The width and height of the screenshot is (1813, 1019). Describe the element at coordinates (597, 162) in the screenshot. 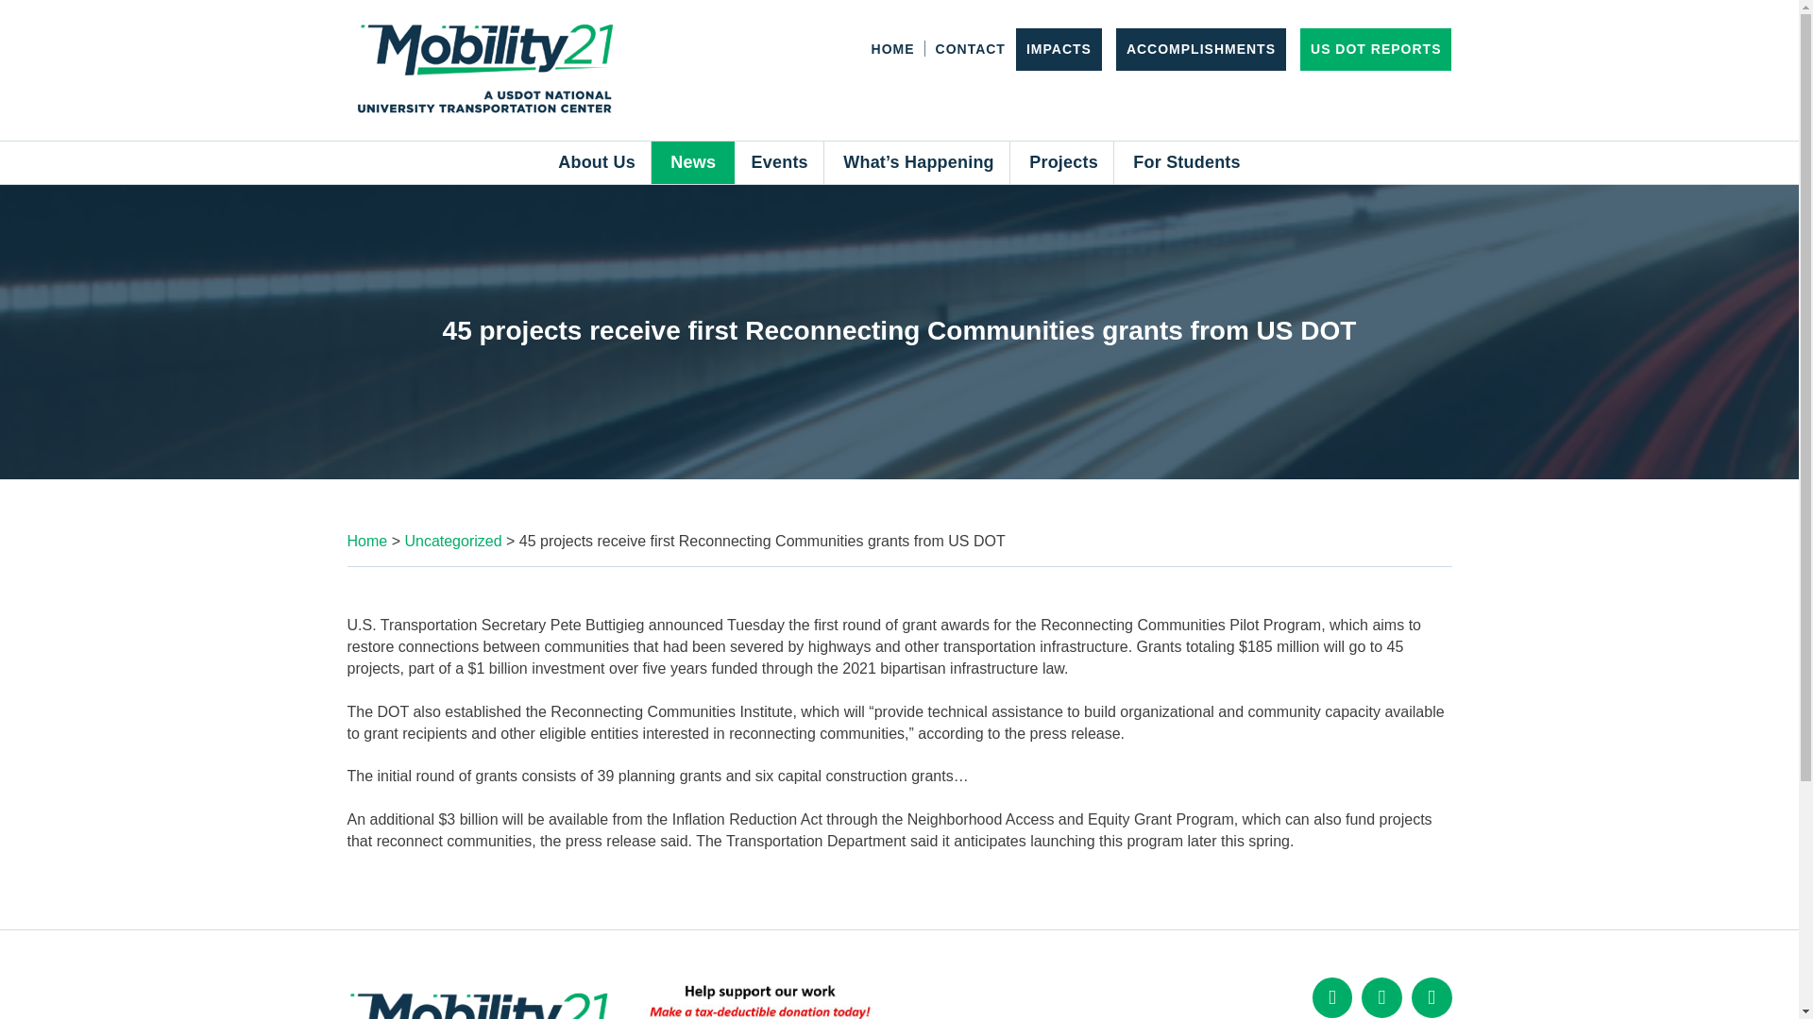

I see `About Us` at that location.